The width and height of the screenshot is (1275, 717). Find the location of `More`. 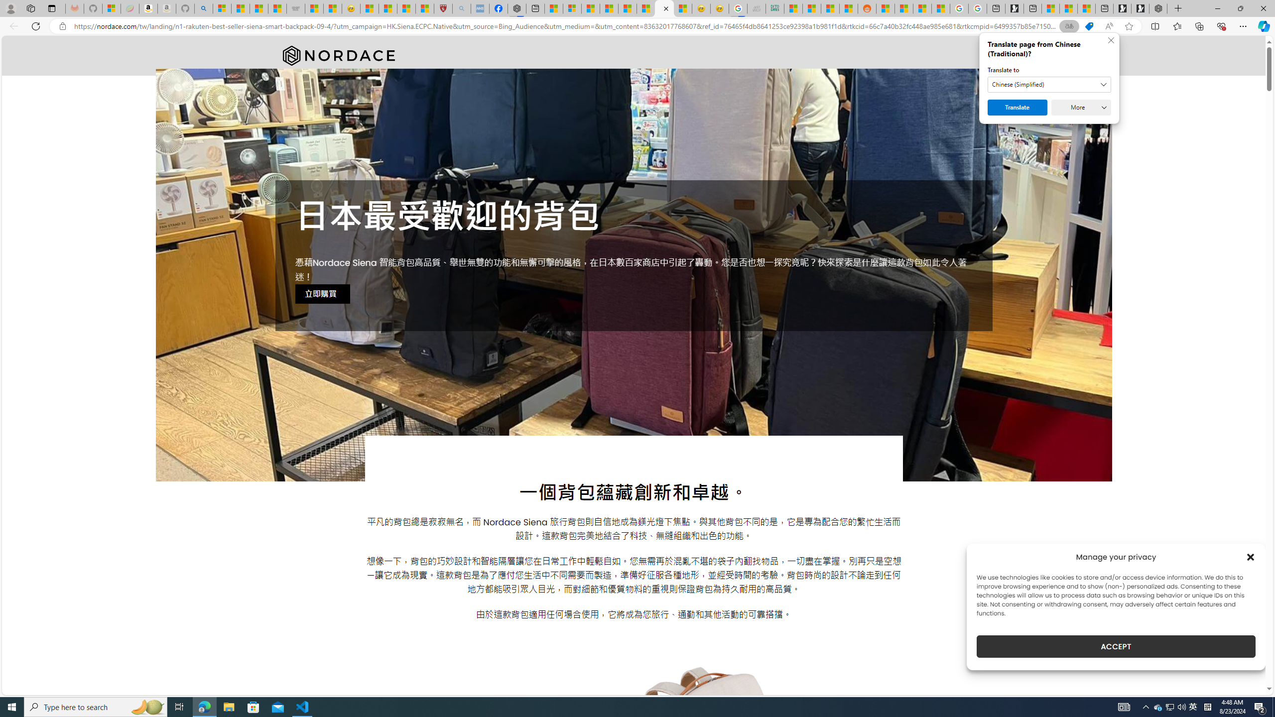

More is located at coordinates (1081, 108).